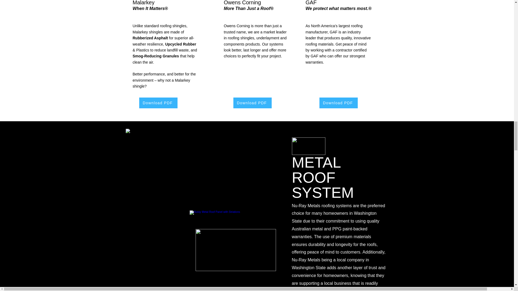 The image size is (518, 291). Describe the element at coordinates (339, 103) in the screenshot. I see `Download PDF` at that location.